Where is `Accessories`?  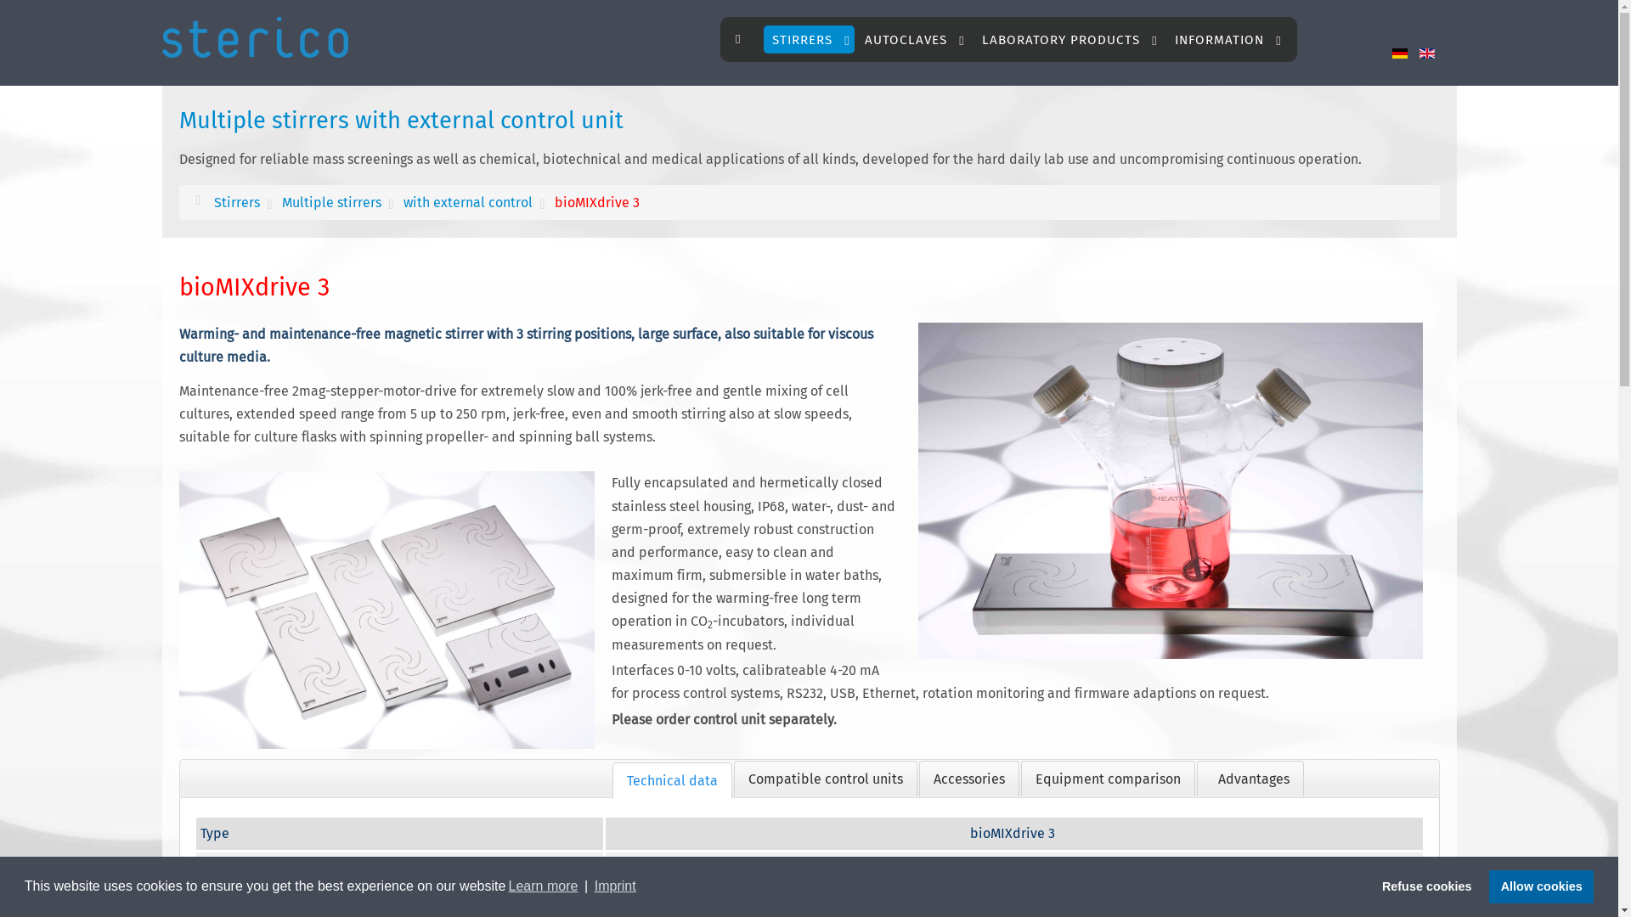 Accessories is located at coordinates (969, 779).